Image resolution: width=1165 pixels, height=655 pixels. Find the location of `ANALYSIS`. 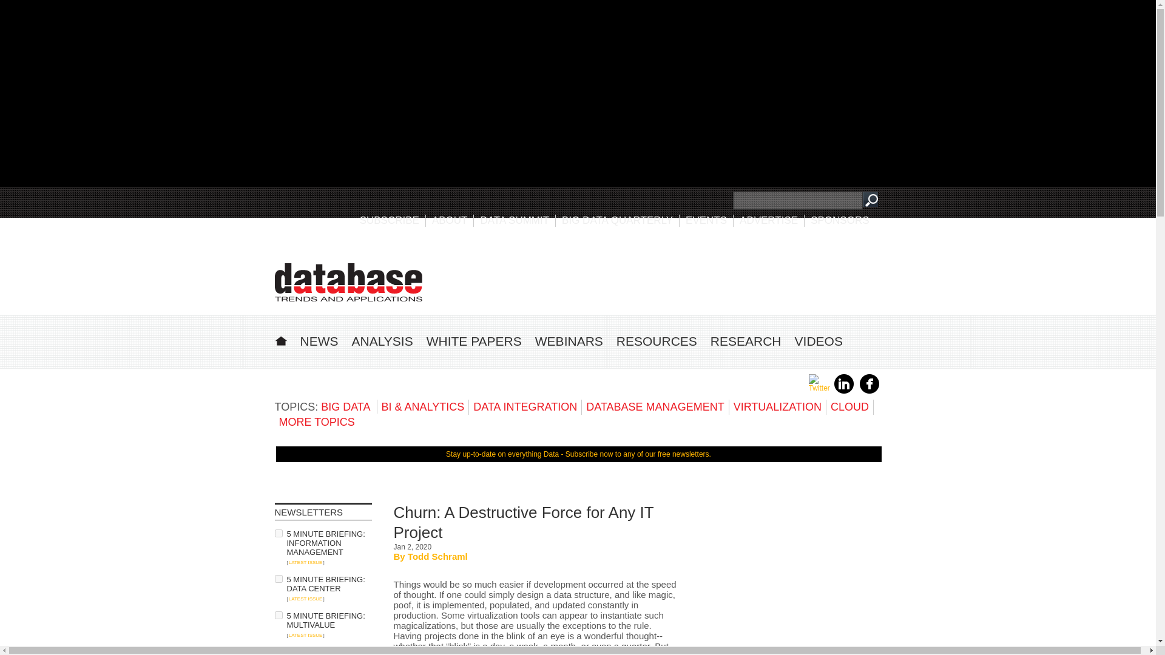

ANALYSIS is located at coordinates (382, 341).